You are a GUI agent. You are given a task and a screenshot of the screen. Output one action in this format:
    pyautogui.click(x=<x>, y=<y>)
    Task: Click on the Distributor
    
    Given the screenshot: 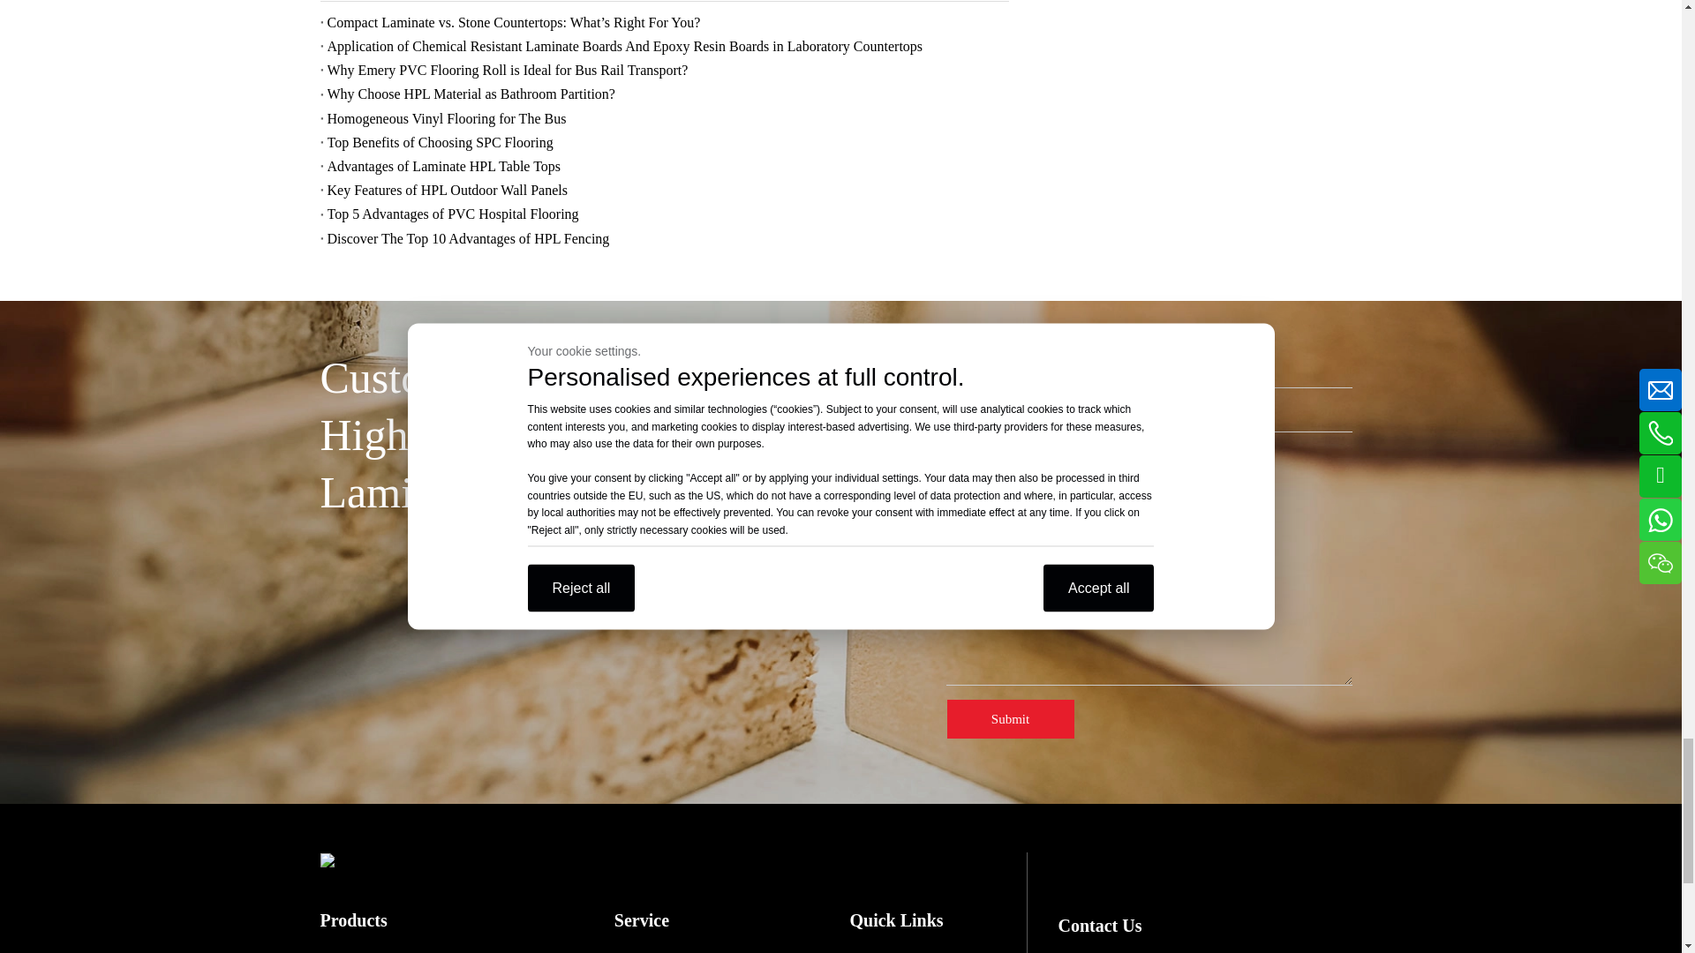 What is the action you would take?
    pyautogui.click(x=955, y=491)
    